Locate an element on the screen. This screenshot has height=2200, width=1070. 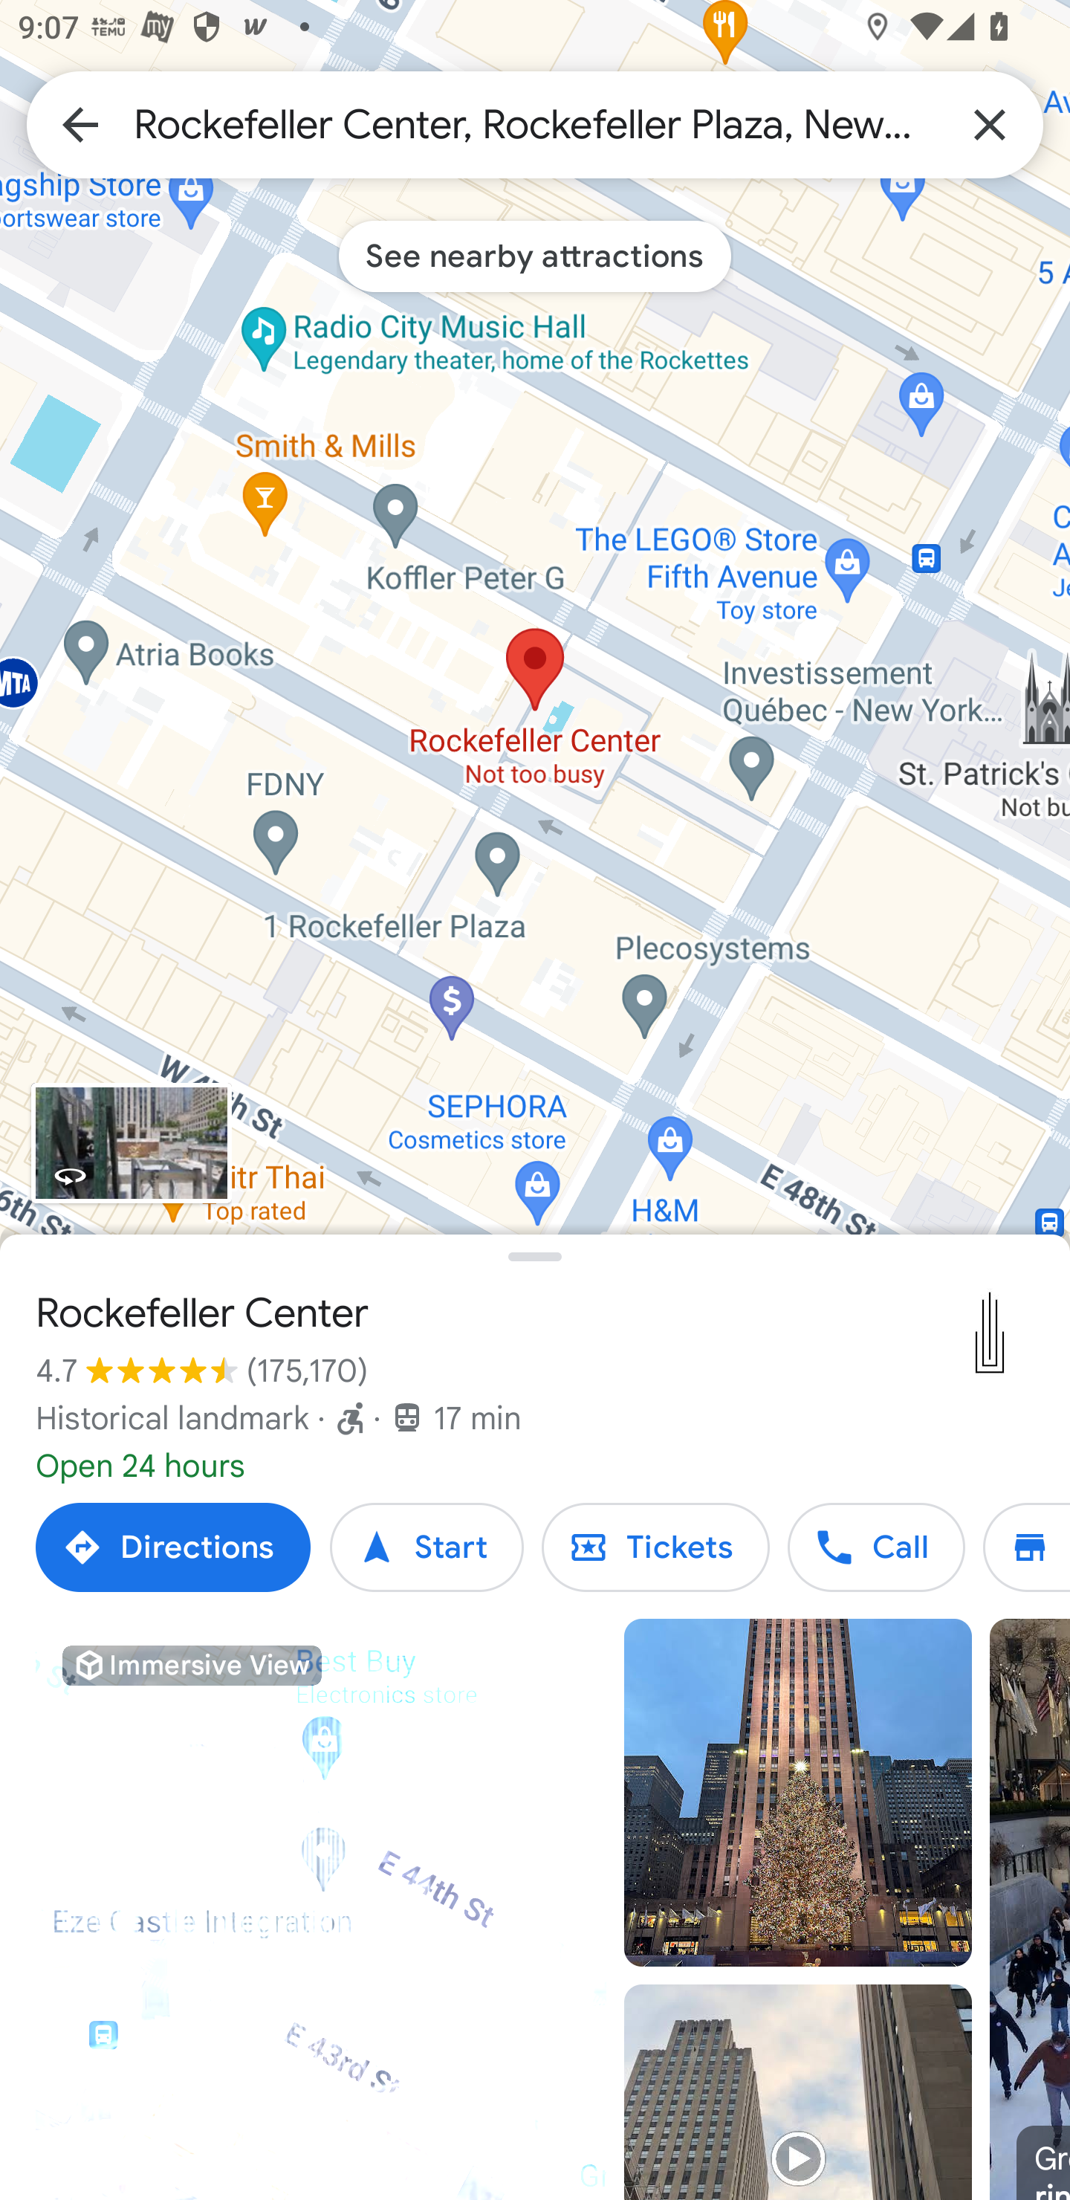
See nearby attractions is located at coordinates (535, 256).